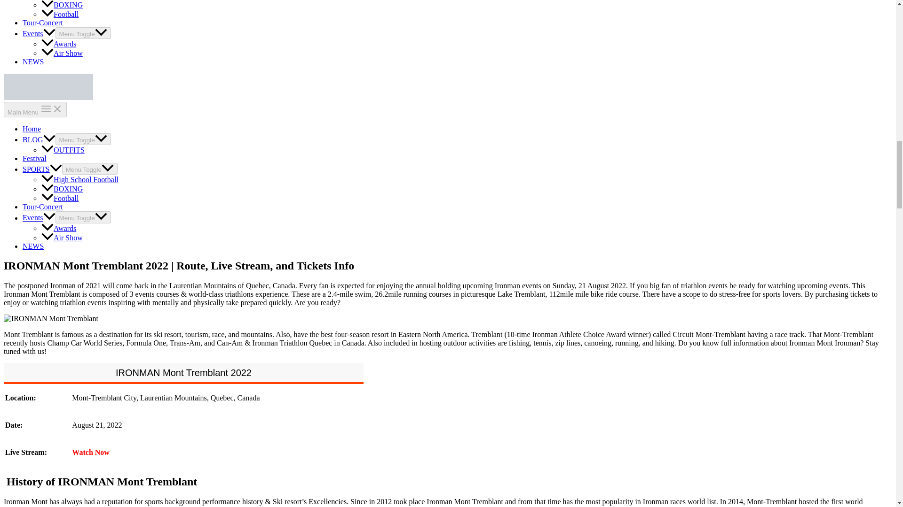 The image size is (903, 507). What do you see at coordinates (83, 217) in the screenshot?
I see `Menu Toggle` at bounding box center [83, 217].